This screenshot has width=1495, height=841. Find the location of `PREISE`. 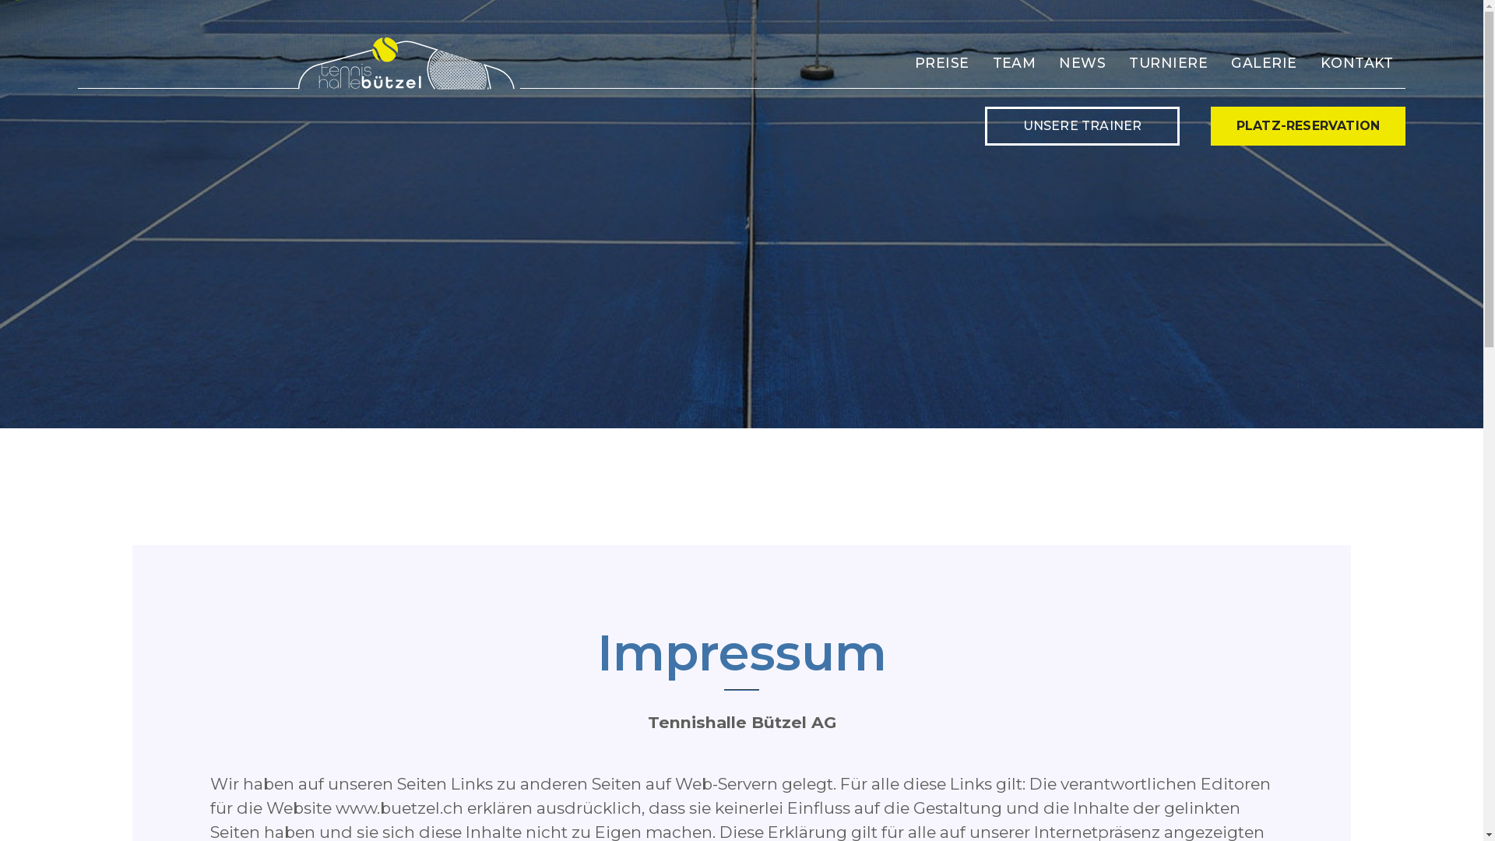

PREISE is located at coordinates (942, 63).